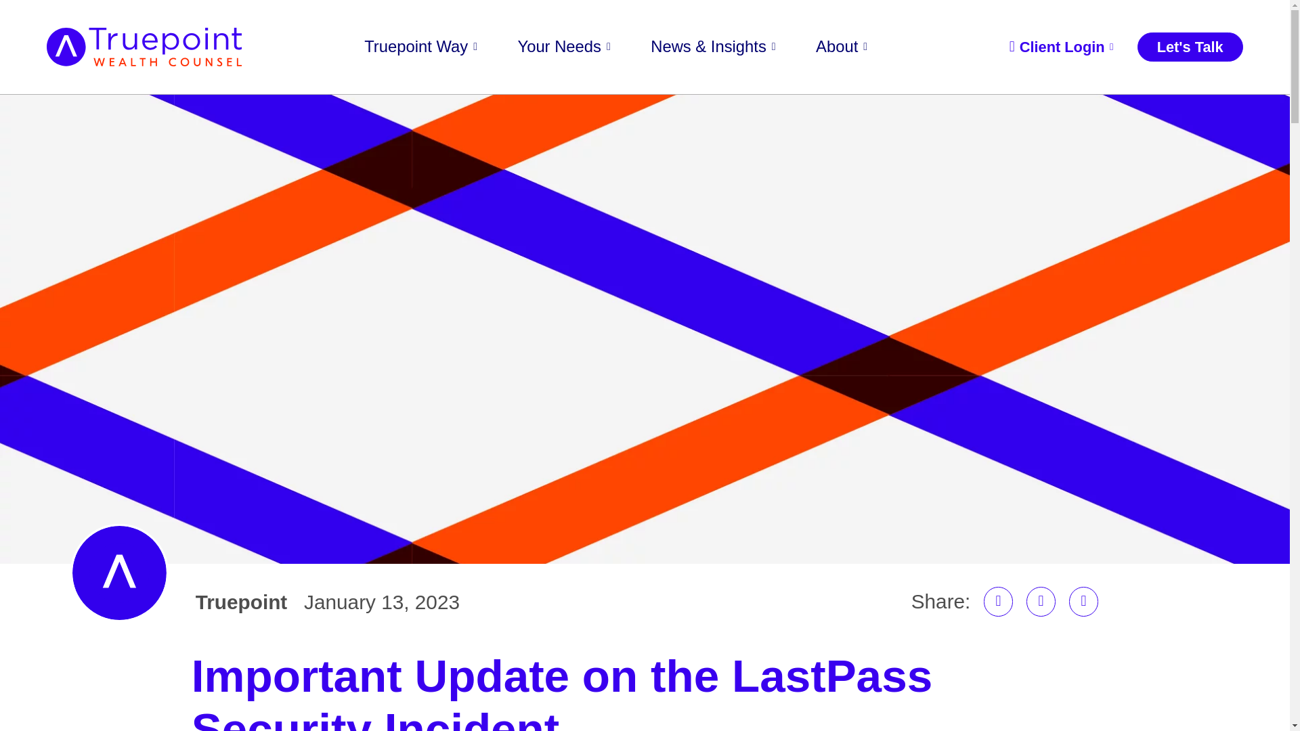 The height and width of the screenshot is (731, 1300). Describe the element at coordinates (564, 47) in the screenshot. I see `Your Needs` at that location.